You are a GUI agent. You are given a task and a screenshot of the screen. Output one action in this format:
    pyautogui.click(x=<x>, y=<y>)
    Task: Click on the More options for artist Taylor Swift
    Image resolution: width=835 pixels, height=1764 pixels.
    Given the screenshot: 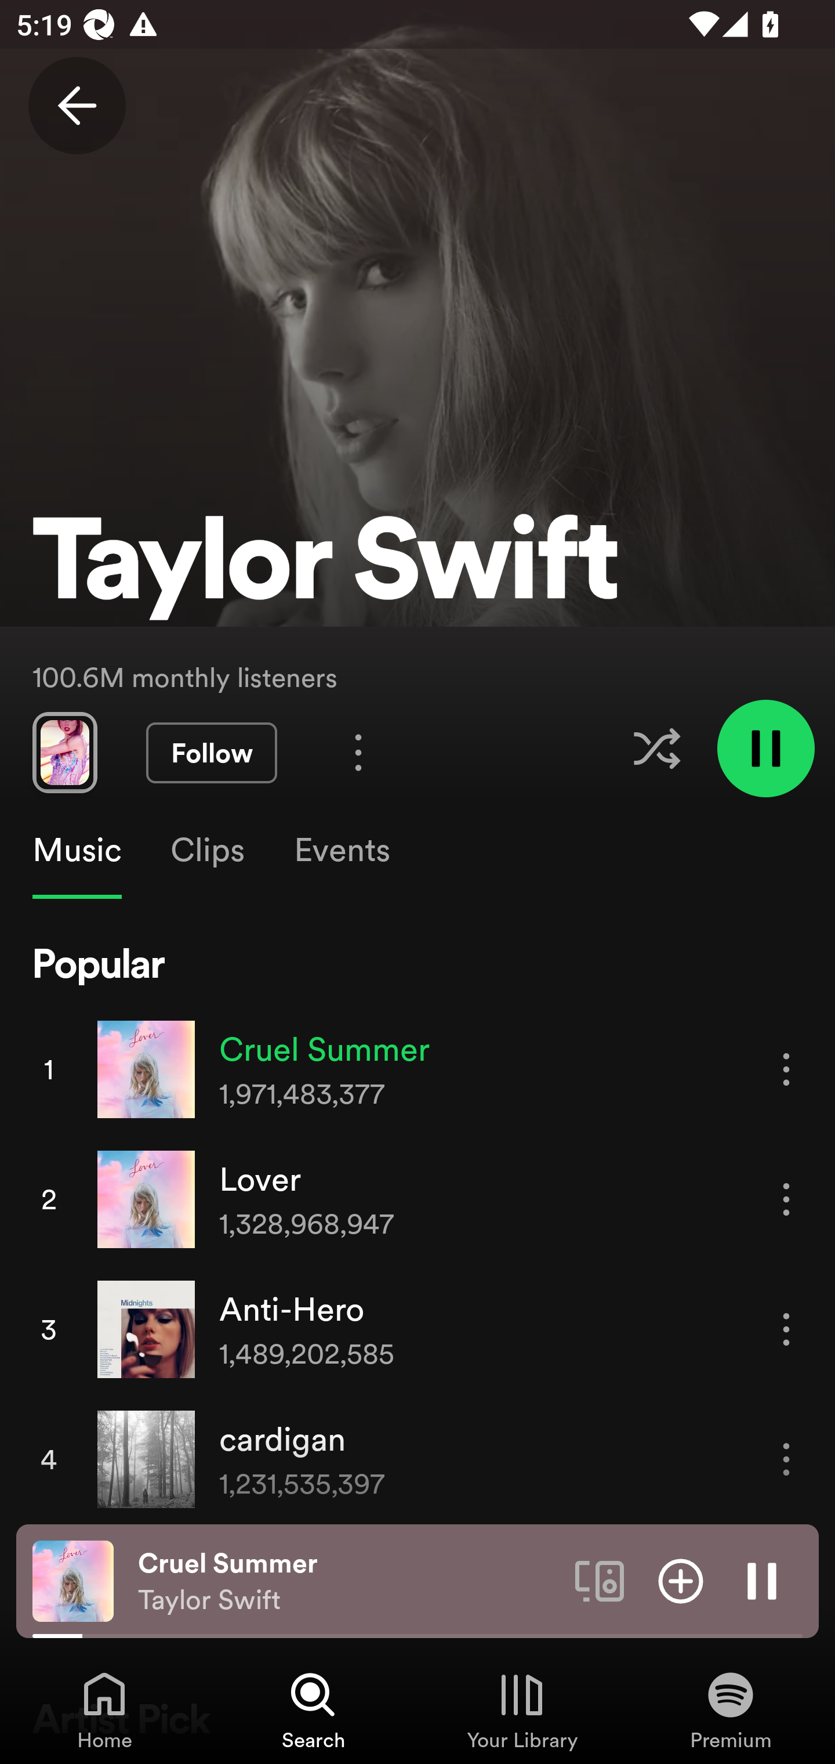 What is the action you would take?
    pyautogui.click(x=358, y=752)
    